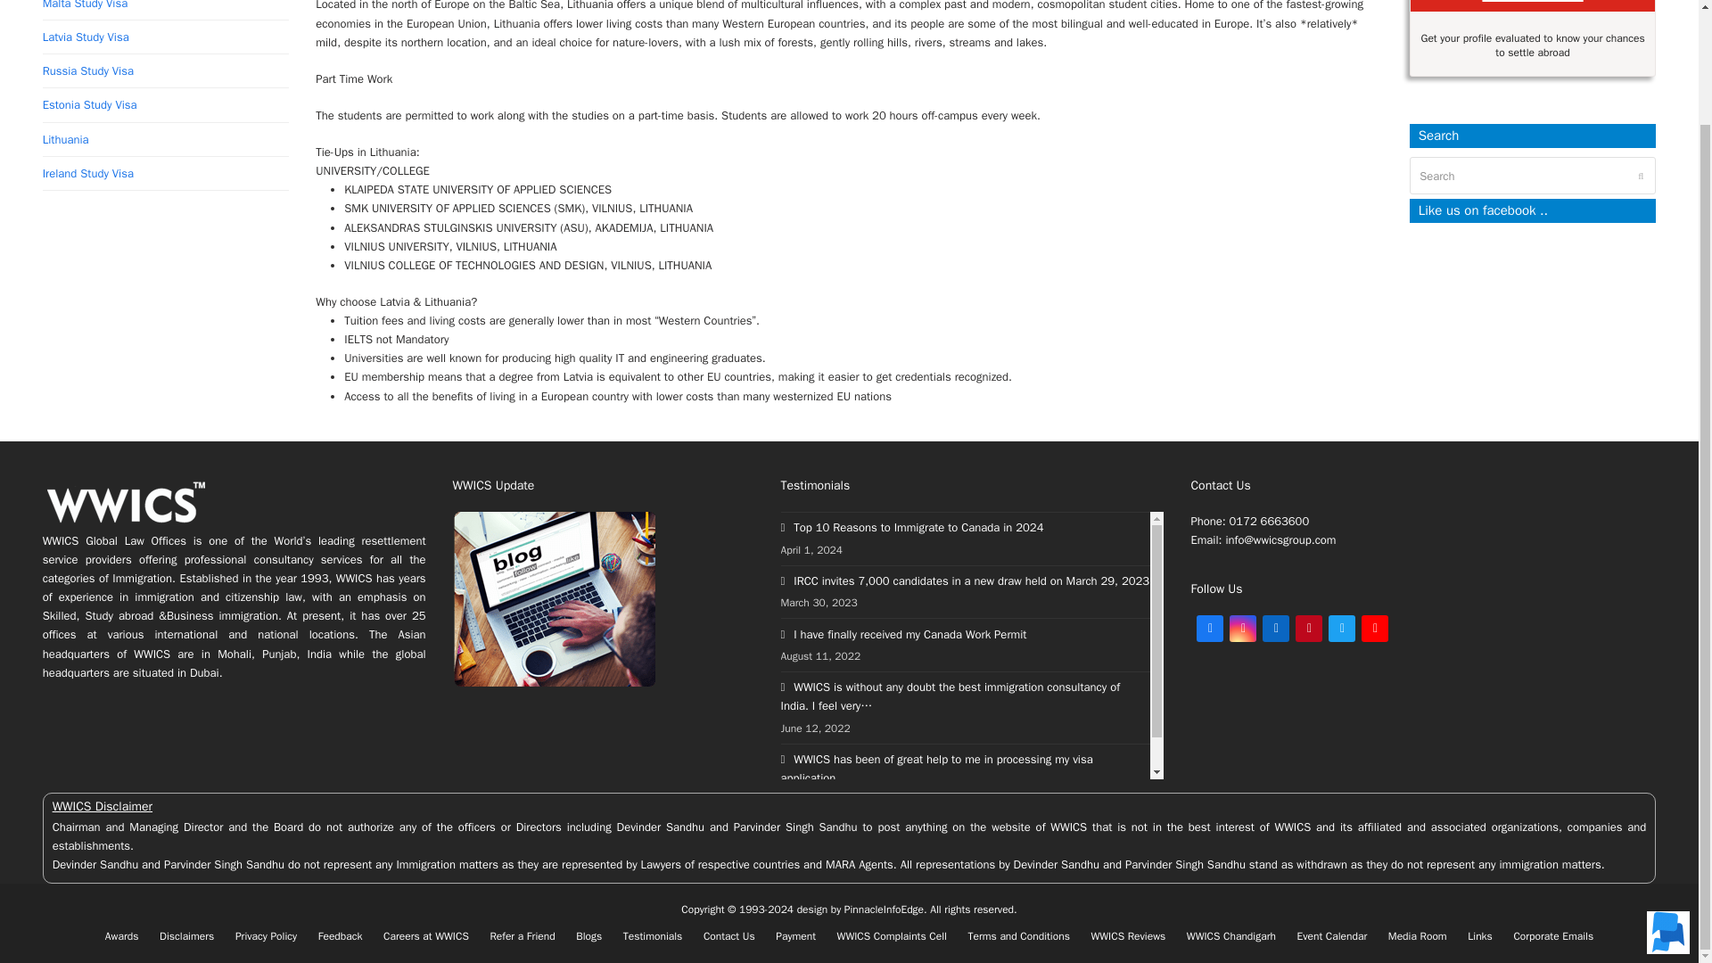  I want to click on Total Homepage, so click(127, 522).